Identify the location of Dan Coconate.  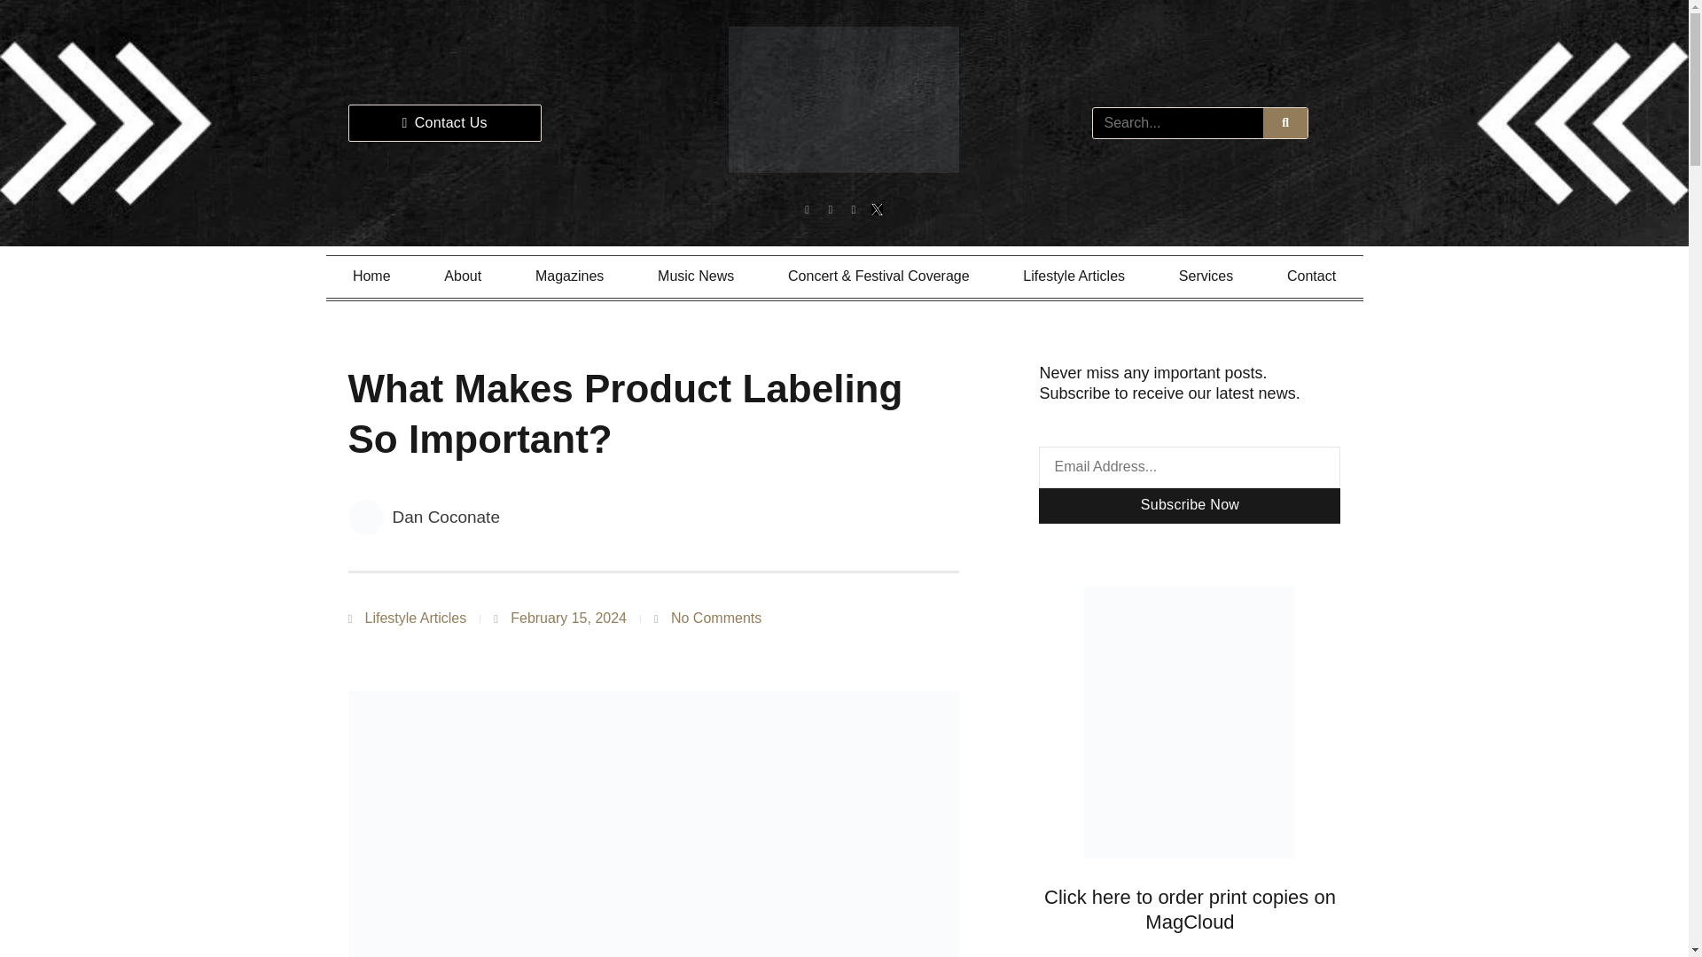
(422, 517).